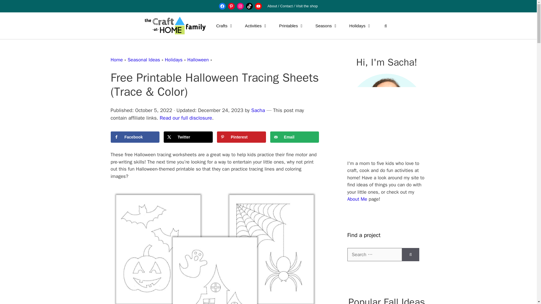 The height and width of the screenshot is (304, 541). What do you see at coordinates (256, 26) in the screenshot?
I see `Activities` at bounding box center [256, 26].